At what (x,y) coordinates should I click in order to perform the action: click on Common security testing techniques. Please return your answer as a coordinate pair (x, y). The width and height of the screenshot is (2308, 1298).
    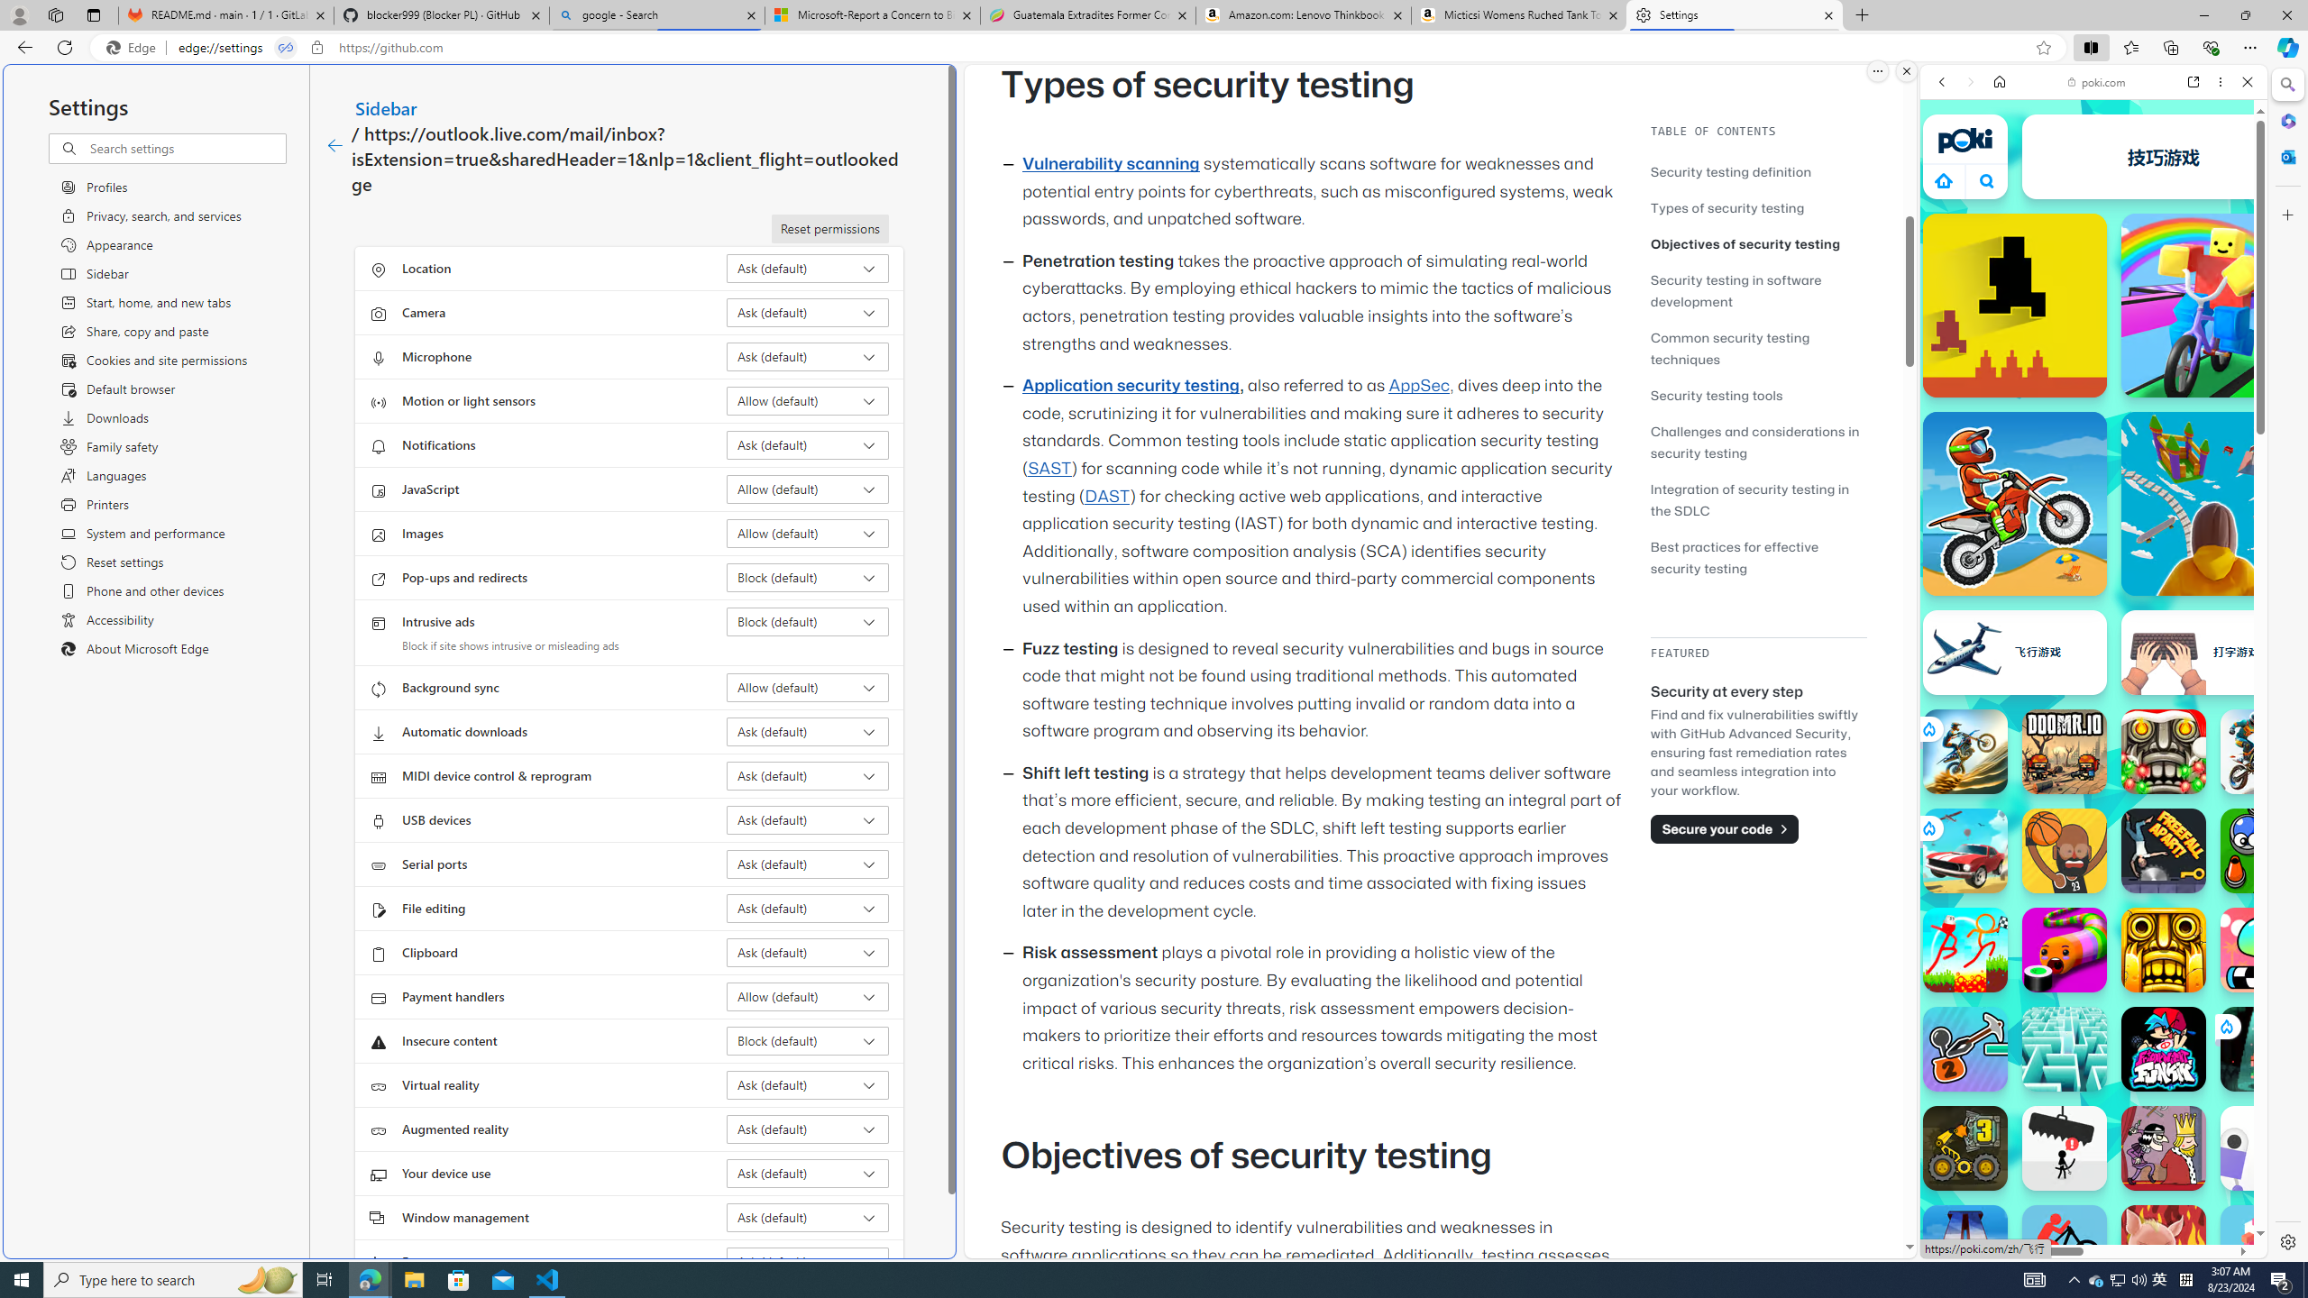
    Looking at the image, I should click on (1758, 348).